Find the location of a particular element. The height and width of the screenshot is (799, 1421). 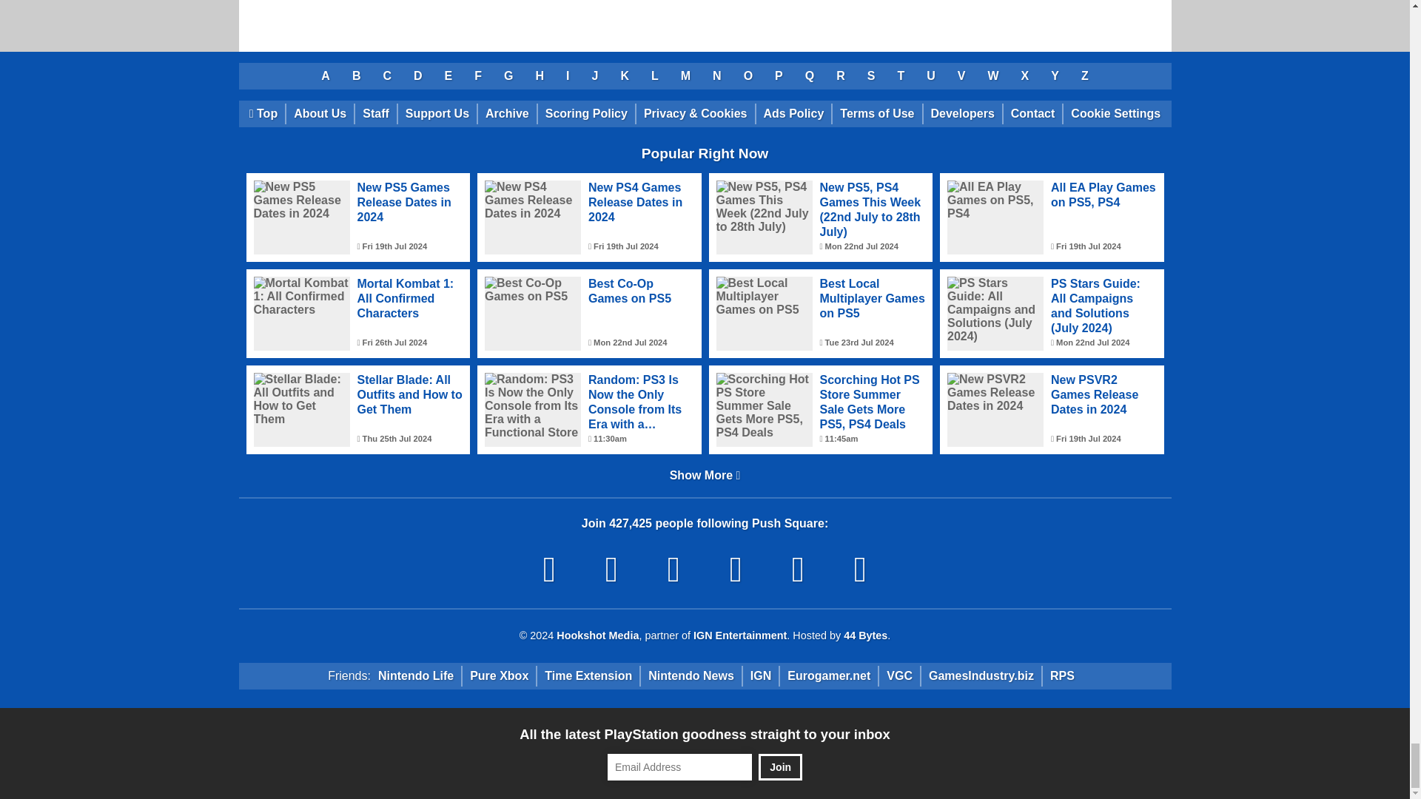

Join is located at coordinates (780, 767).